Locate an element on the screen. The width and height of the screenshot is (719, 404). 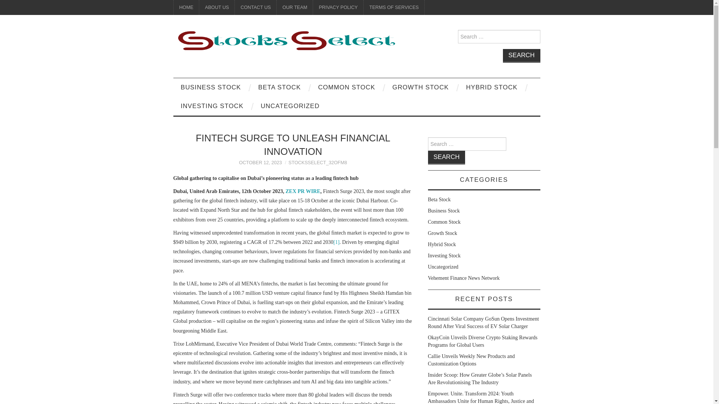
Search is located at coordinates (446, 157).